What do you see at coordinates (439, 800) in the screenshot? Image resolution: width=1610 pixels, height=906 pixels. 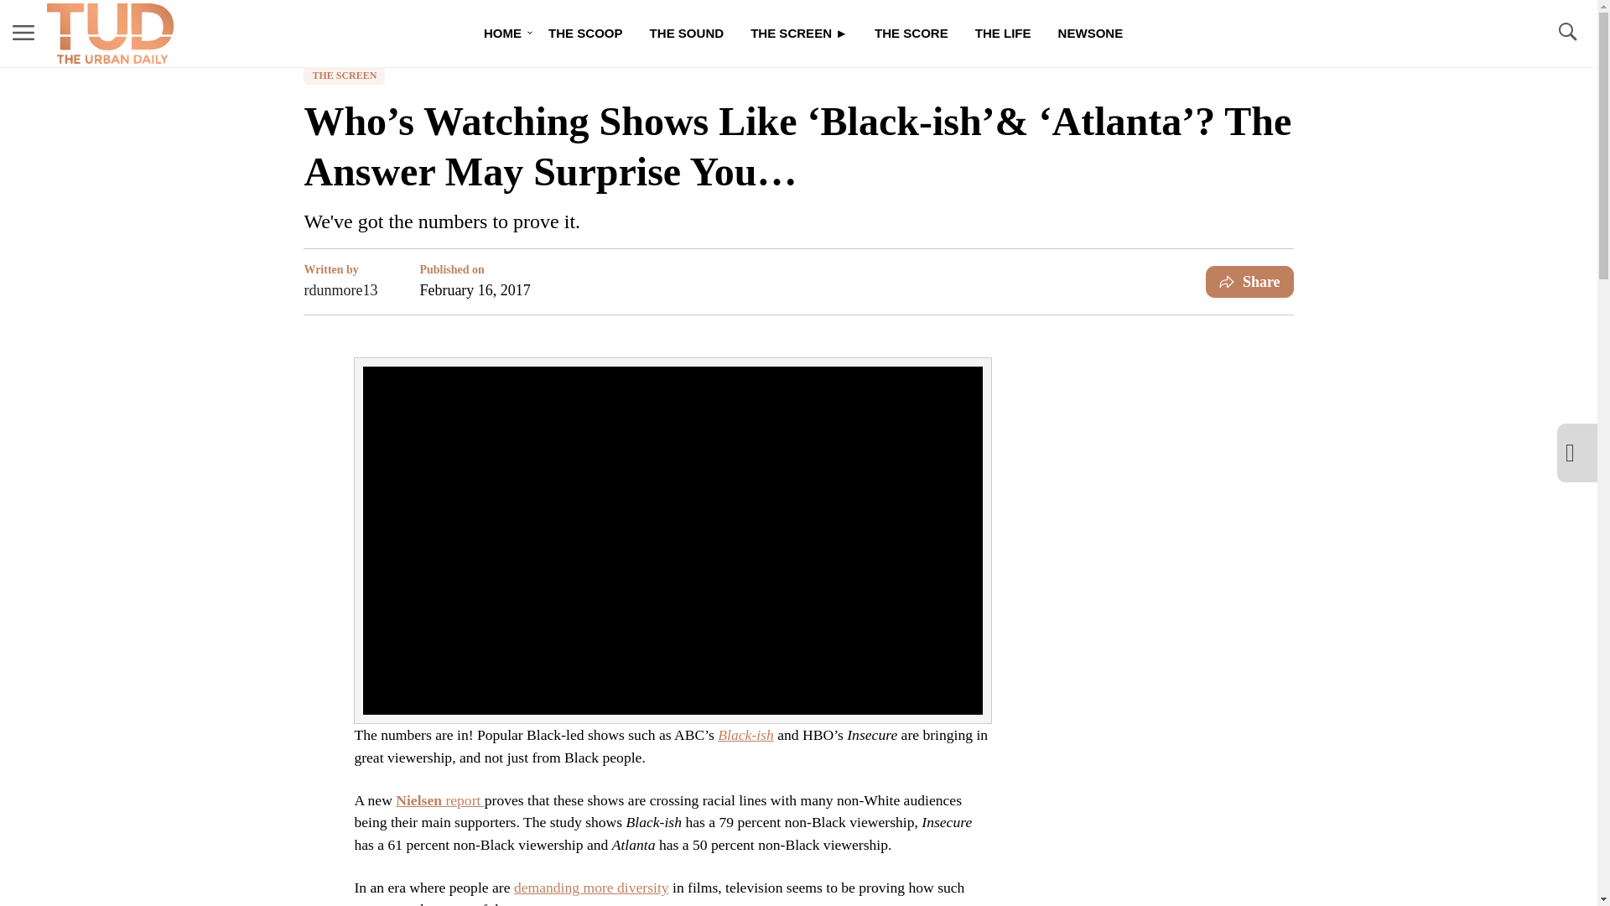 I see `Nielsen report` at bounding box center [439, 800].